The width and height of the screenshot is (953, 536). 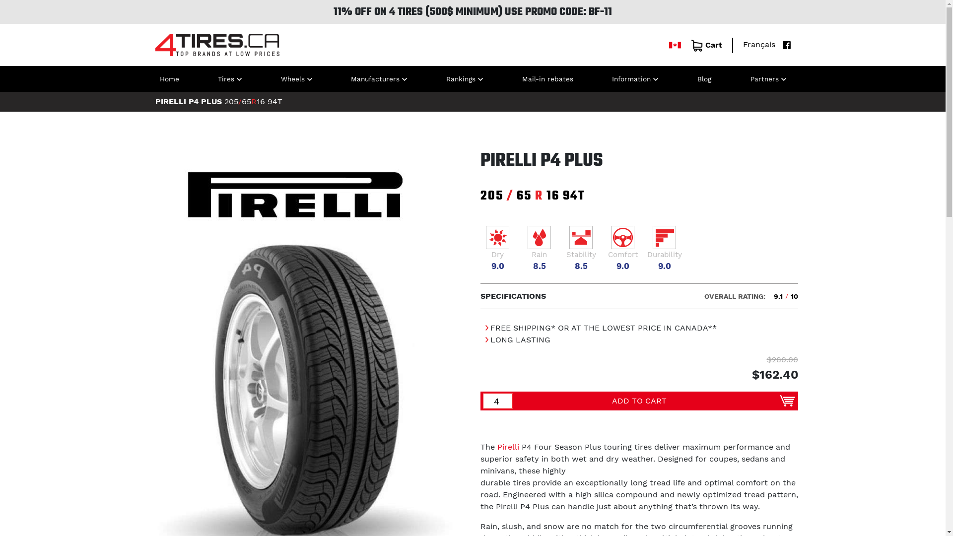 What do you see at coordinates (379, 79) in the screenshot?
I see `Manufacturers` at bounding box center [379, 79].